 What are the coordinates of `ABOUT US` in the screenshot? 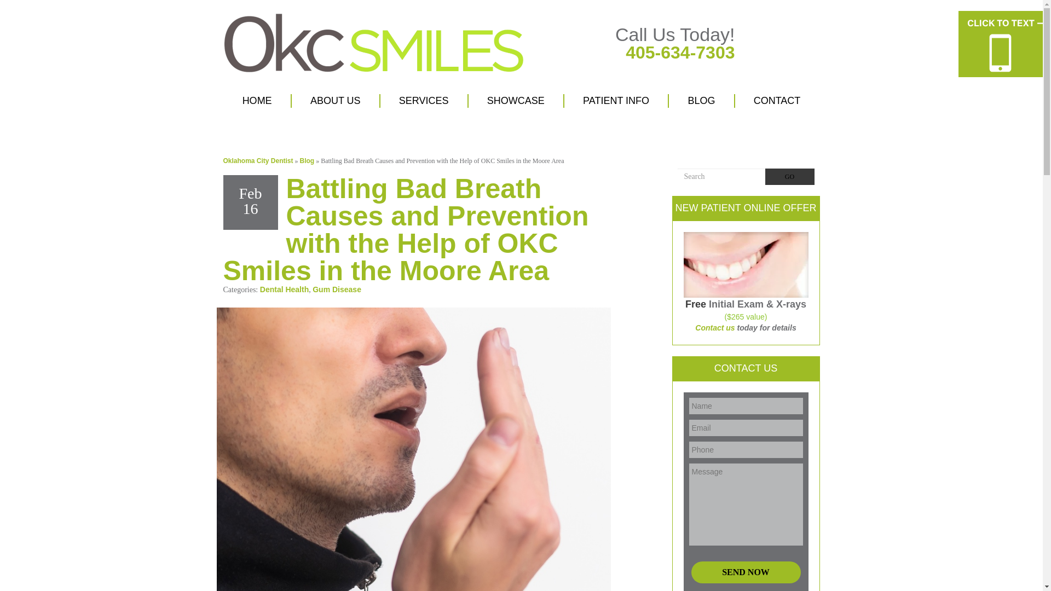 It's located at (335, 101).